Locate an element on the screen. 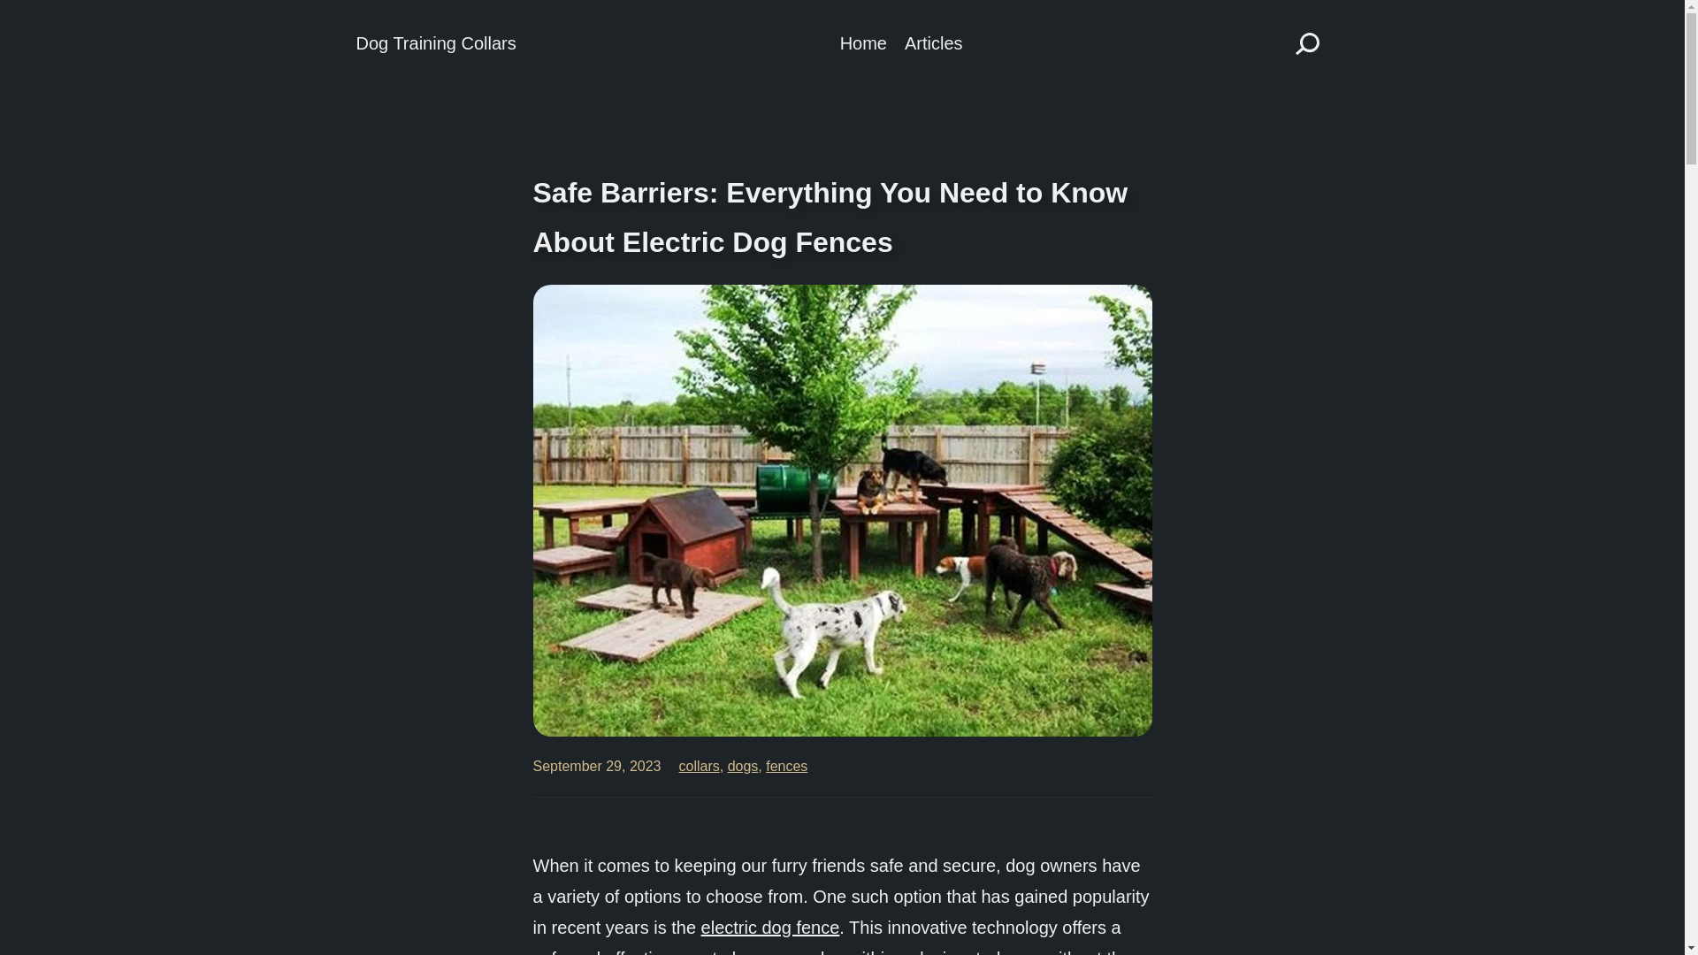  Articles is located at coordinates (934, 43).